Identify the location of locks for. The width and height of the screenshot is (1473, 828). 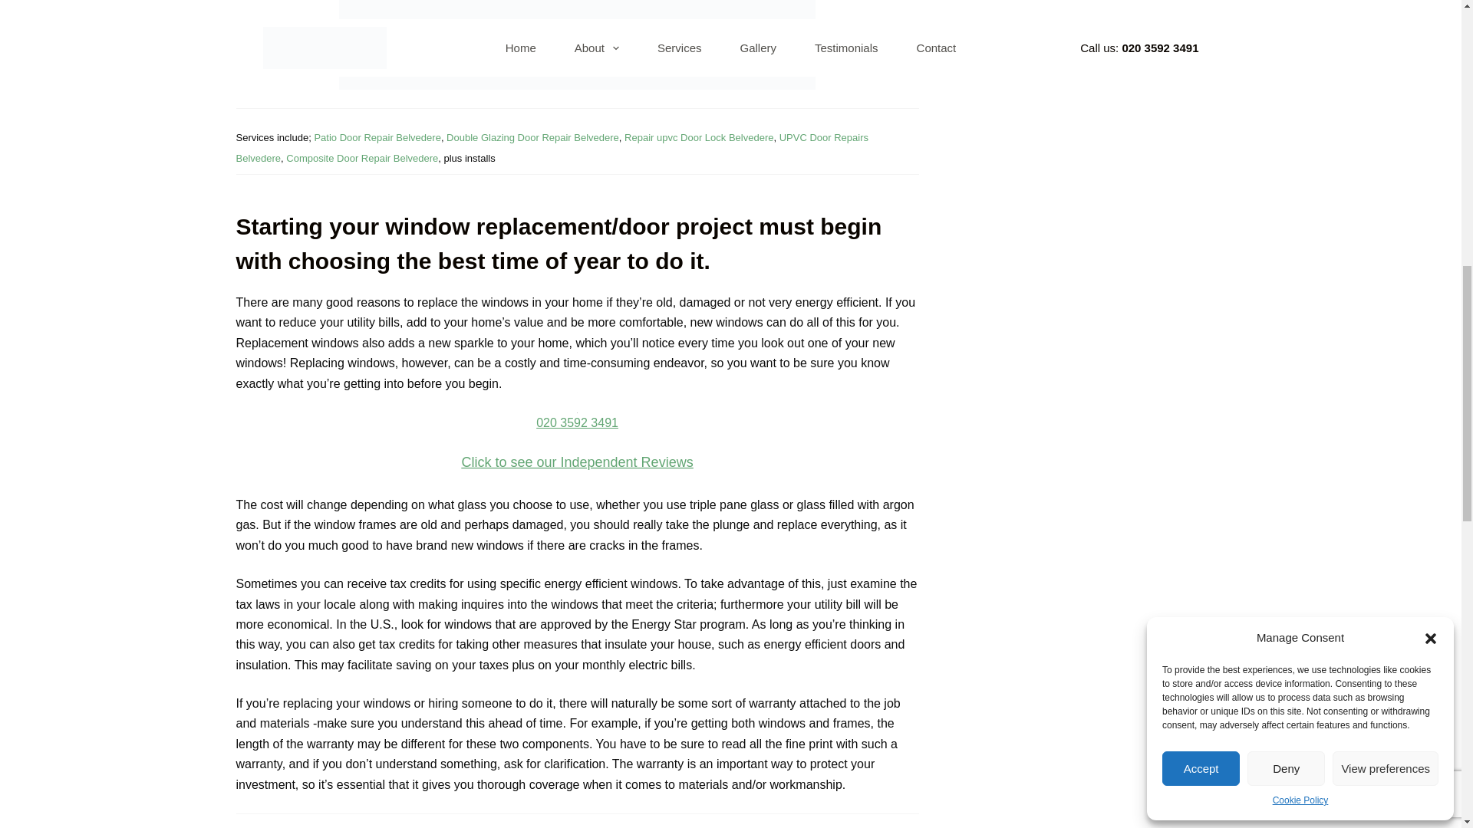
(532, 136).